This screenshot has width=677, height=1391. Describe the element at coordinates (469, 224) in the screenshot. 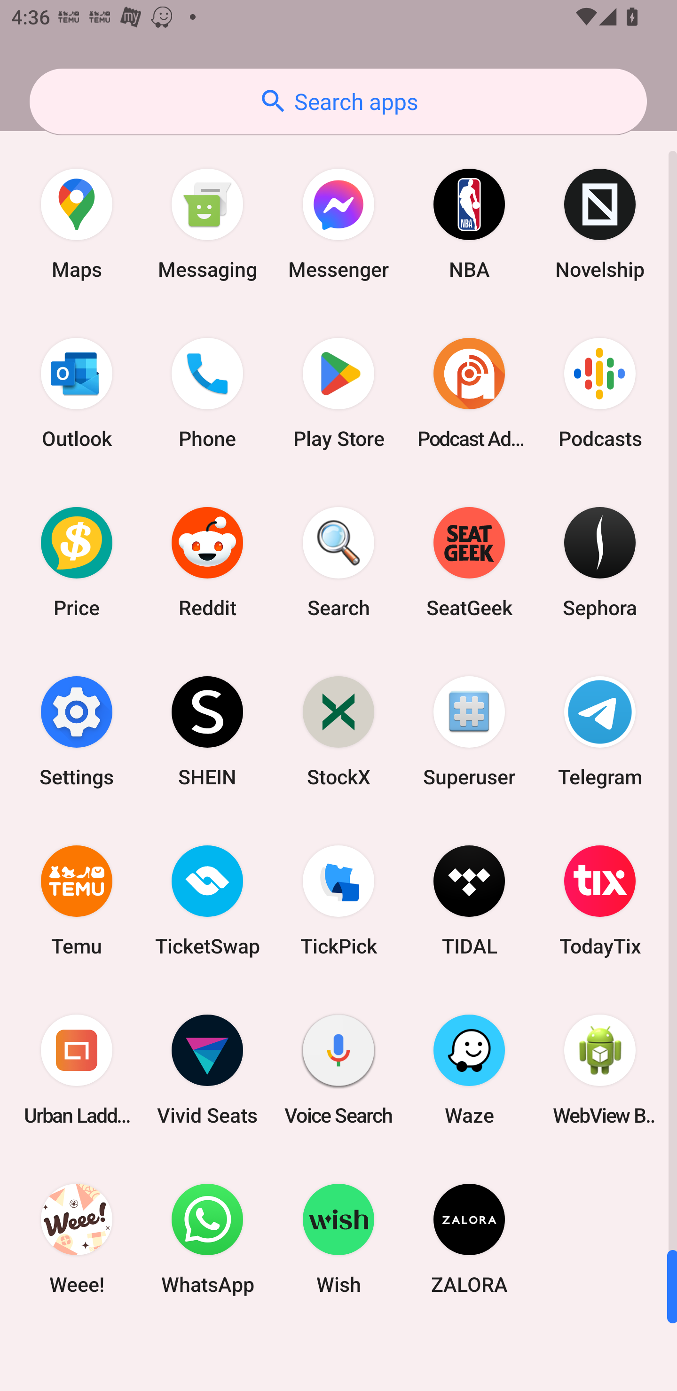

I see `NBA` at that location.